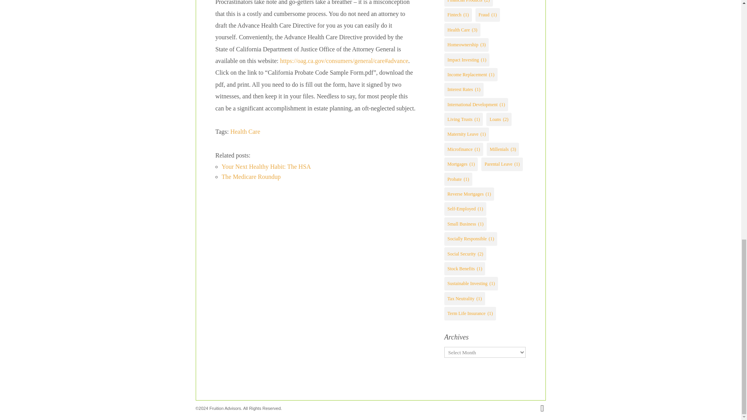  I want to click on Your Next Healthy Habit: The HSA, so click(267, 166).